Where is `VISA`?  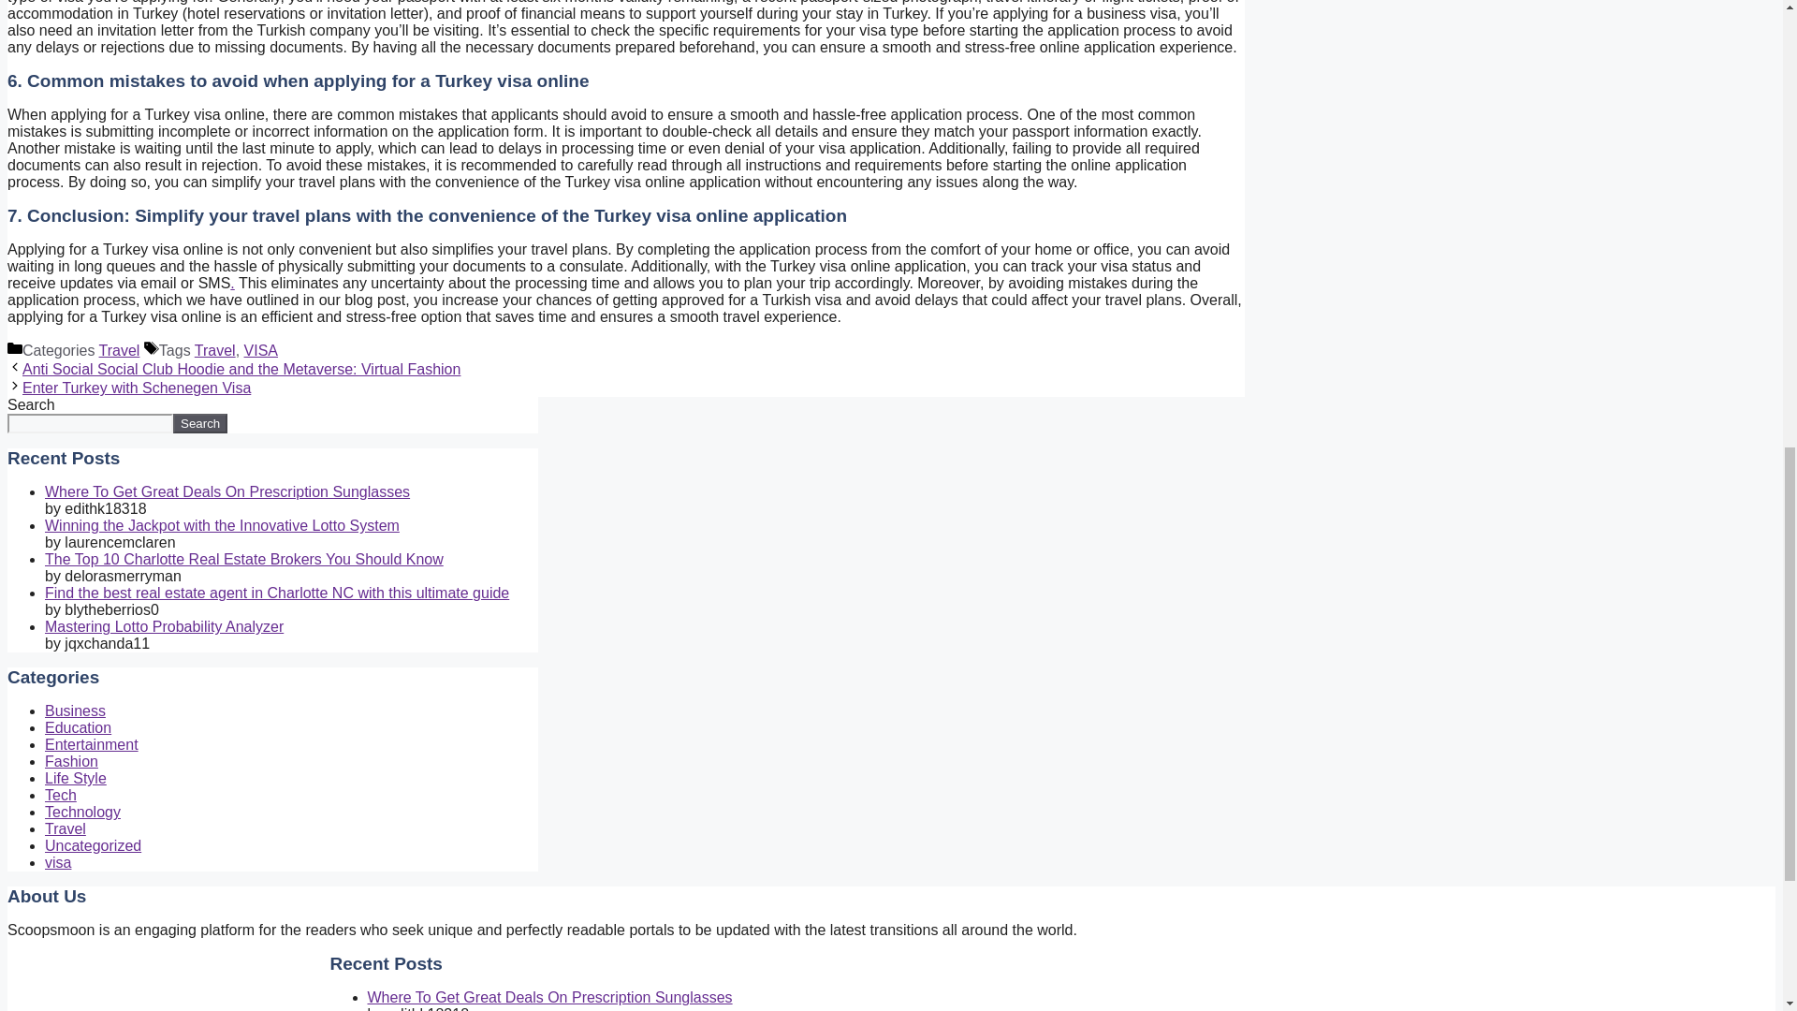
VISA is located at coordinates (261, 350).